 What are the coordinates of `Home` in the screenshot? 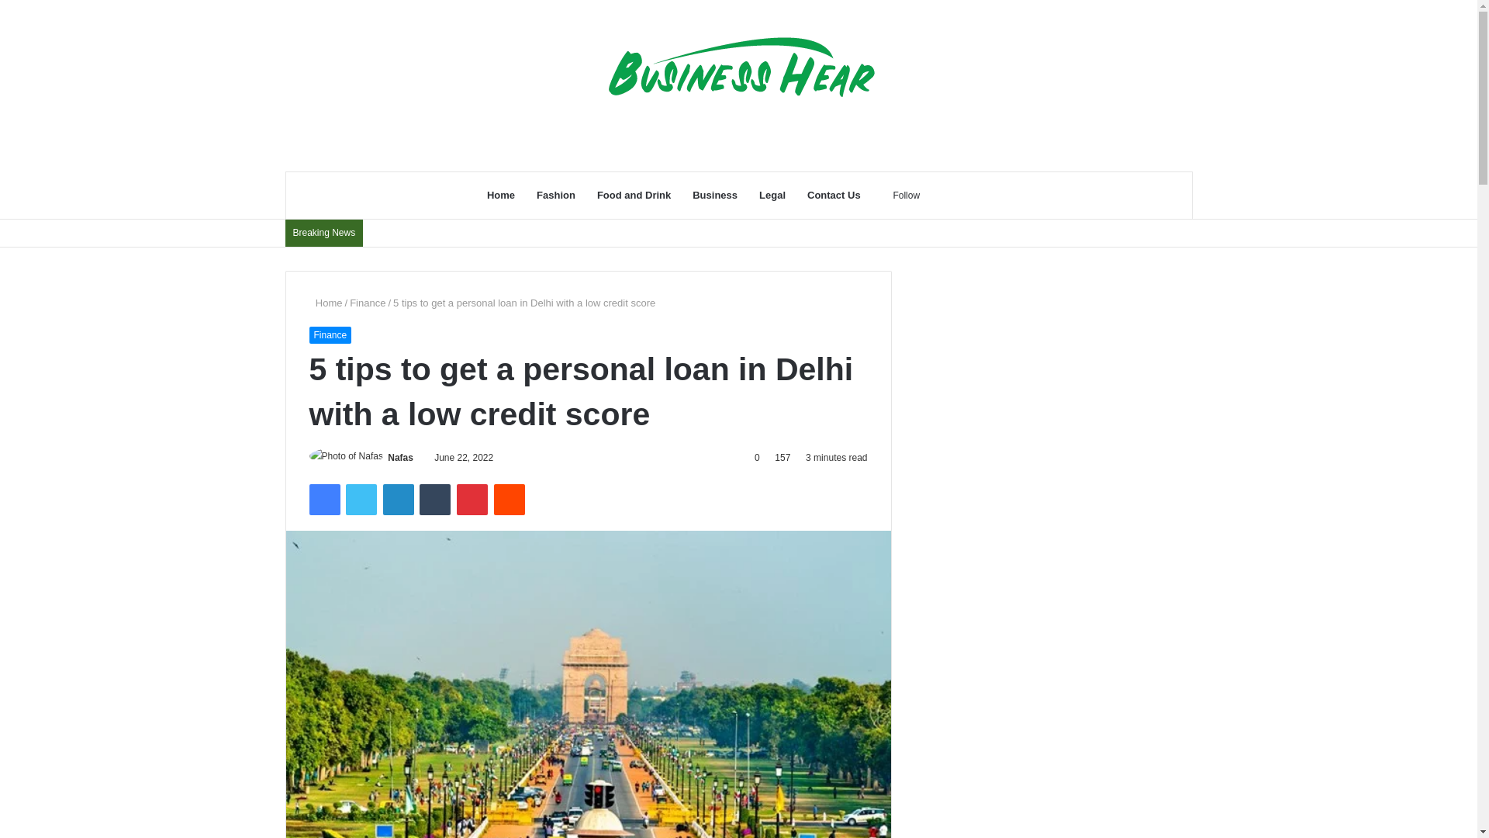 It's located at (501, 196).